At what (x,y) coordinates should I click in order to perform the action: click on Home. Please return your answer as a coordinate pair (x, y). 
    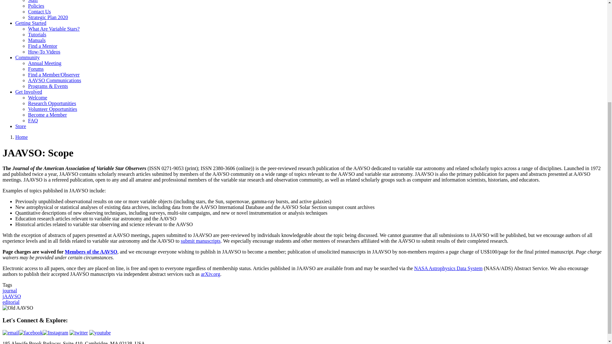
    Looking at the image, I should click on (21, 137).